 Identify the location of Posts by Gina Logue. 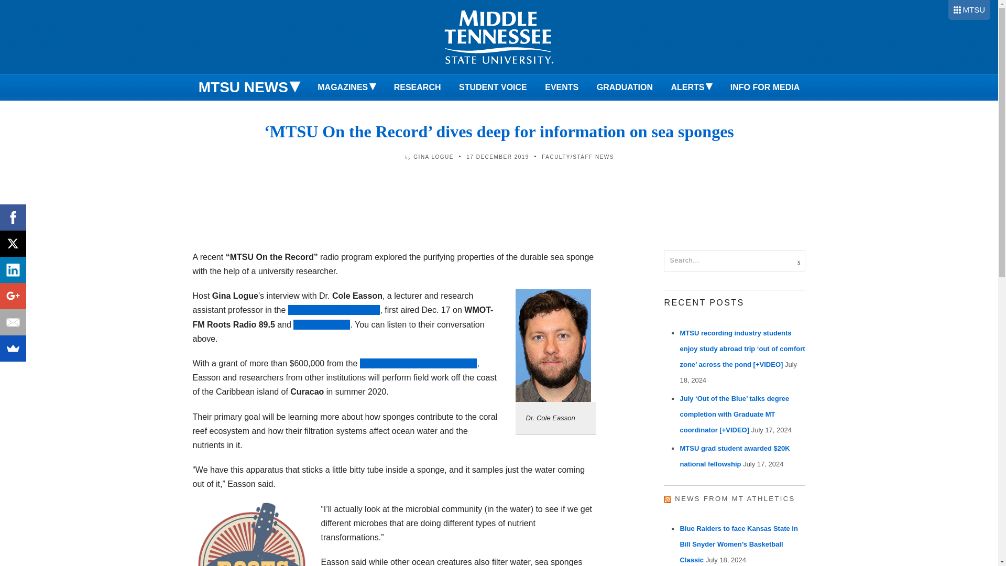
(433, 156).